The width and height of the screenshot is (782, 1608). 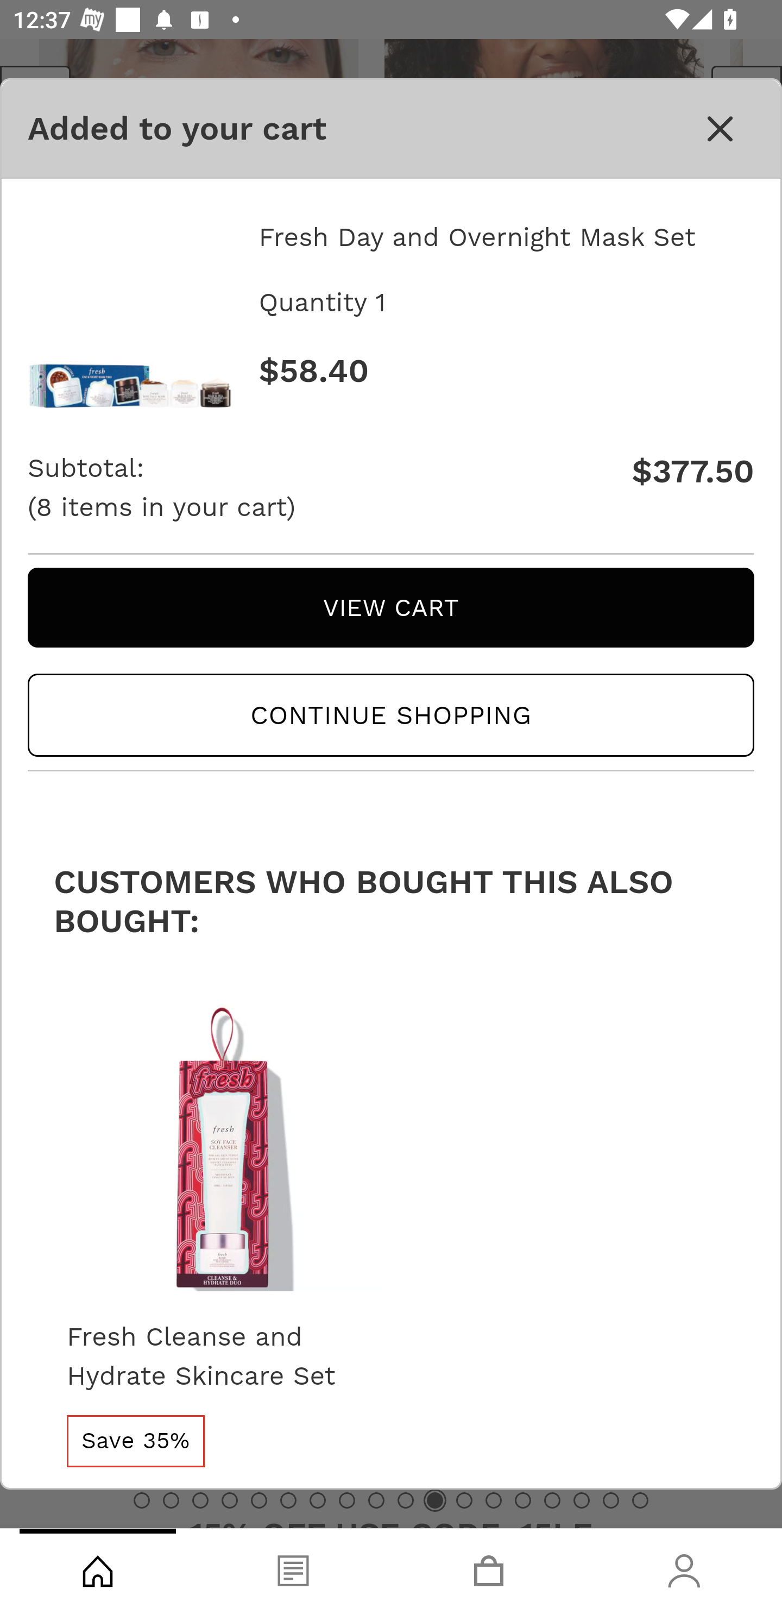 What do you see at coordinates (318, 1500) in the screenshot?
I see `Slide 7` at bounding box center [318, 1500].